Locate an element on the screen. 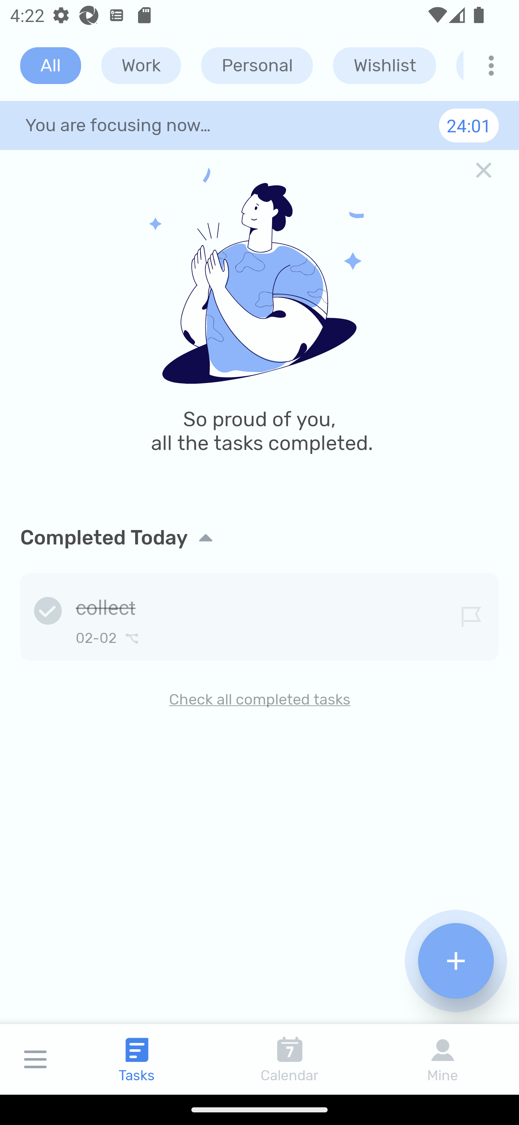 Image resolution: width=519 pixels, height=1125 pixels. collect 02-02 is located at coordinates (259, 614).